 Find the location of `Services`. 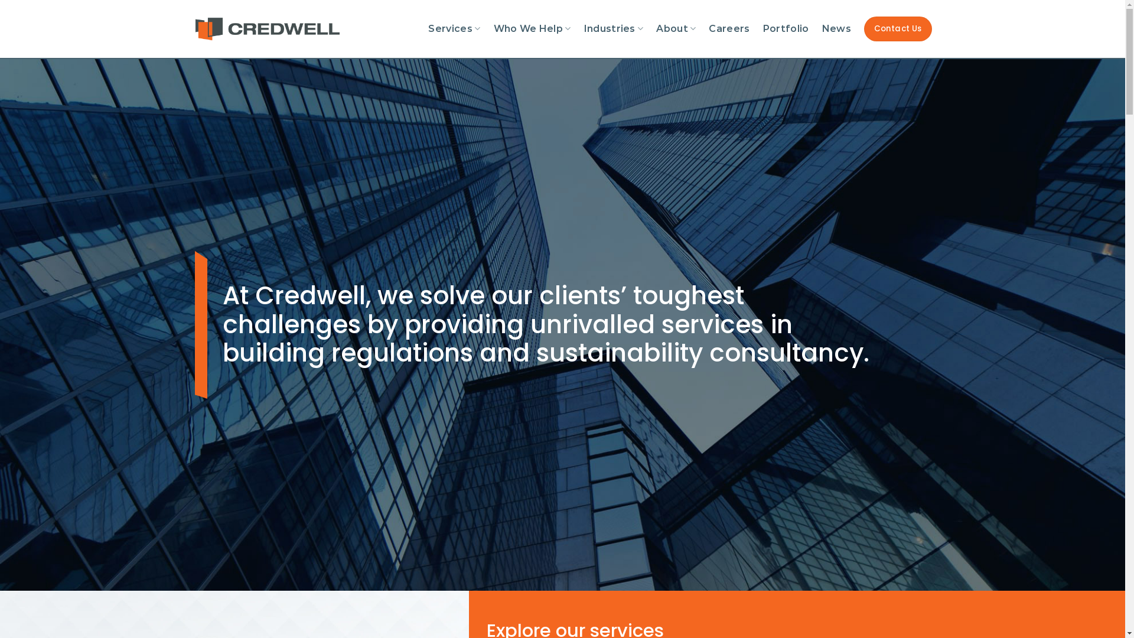

Services is located at coordinates (454, 28).